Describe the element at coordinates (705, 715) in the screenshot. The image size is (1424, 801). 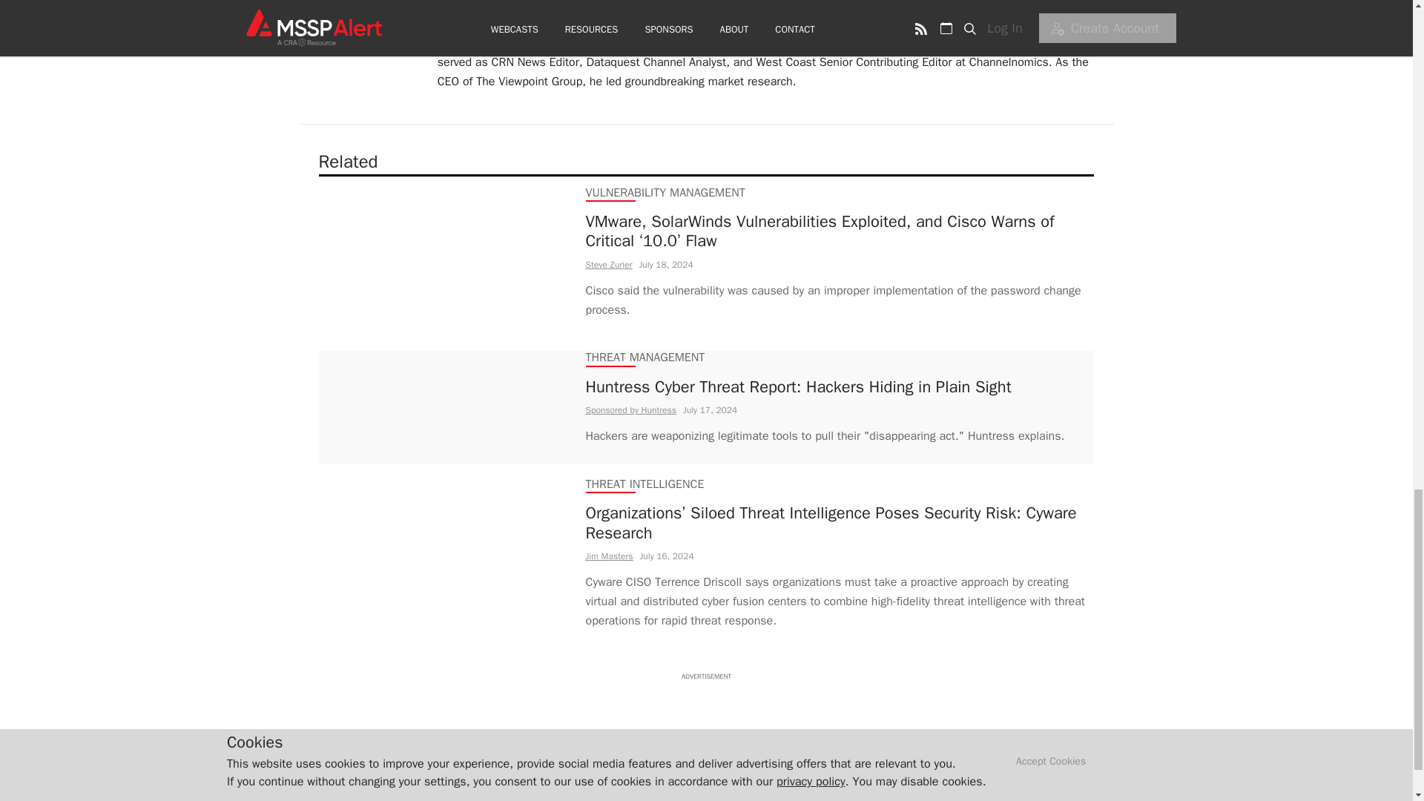
I see `3rd party ad content` at that location.